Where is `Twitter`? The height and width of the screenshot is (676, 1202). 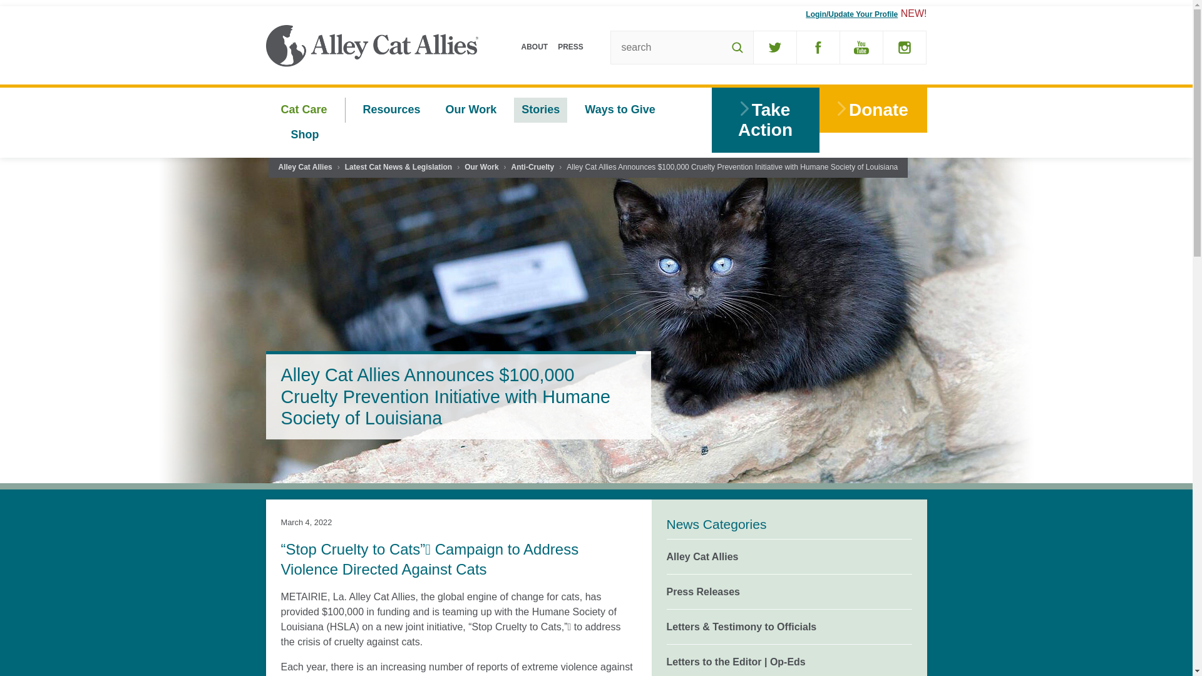
Twitter is located at coordinates (774, 47).